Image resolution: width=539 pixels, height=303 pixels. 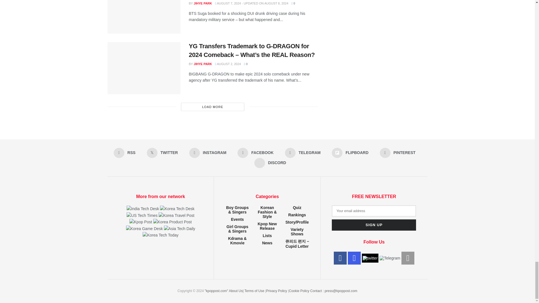 What do you see at coordinates (370, 258) in the screenshot?
I see `twitter` at bounding box center [370, 258].